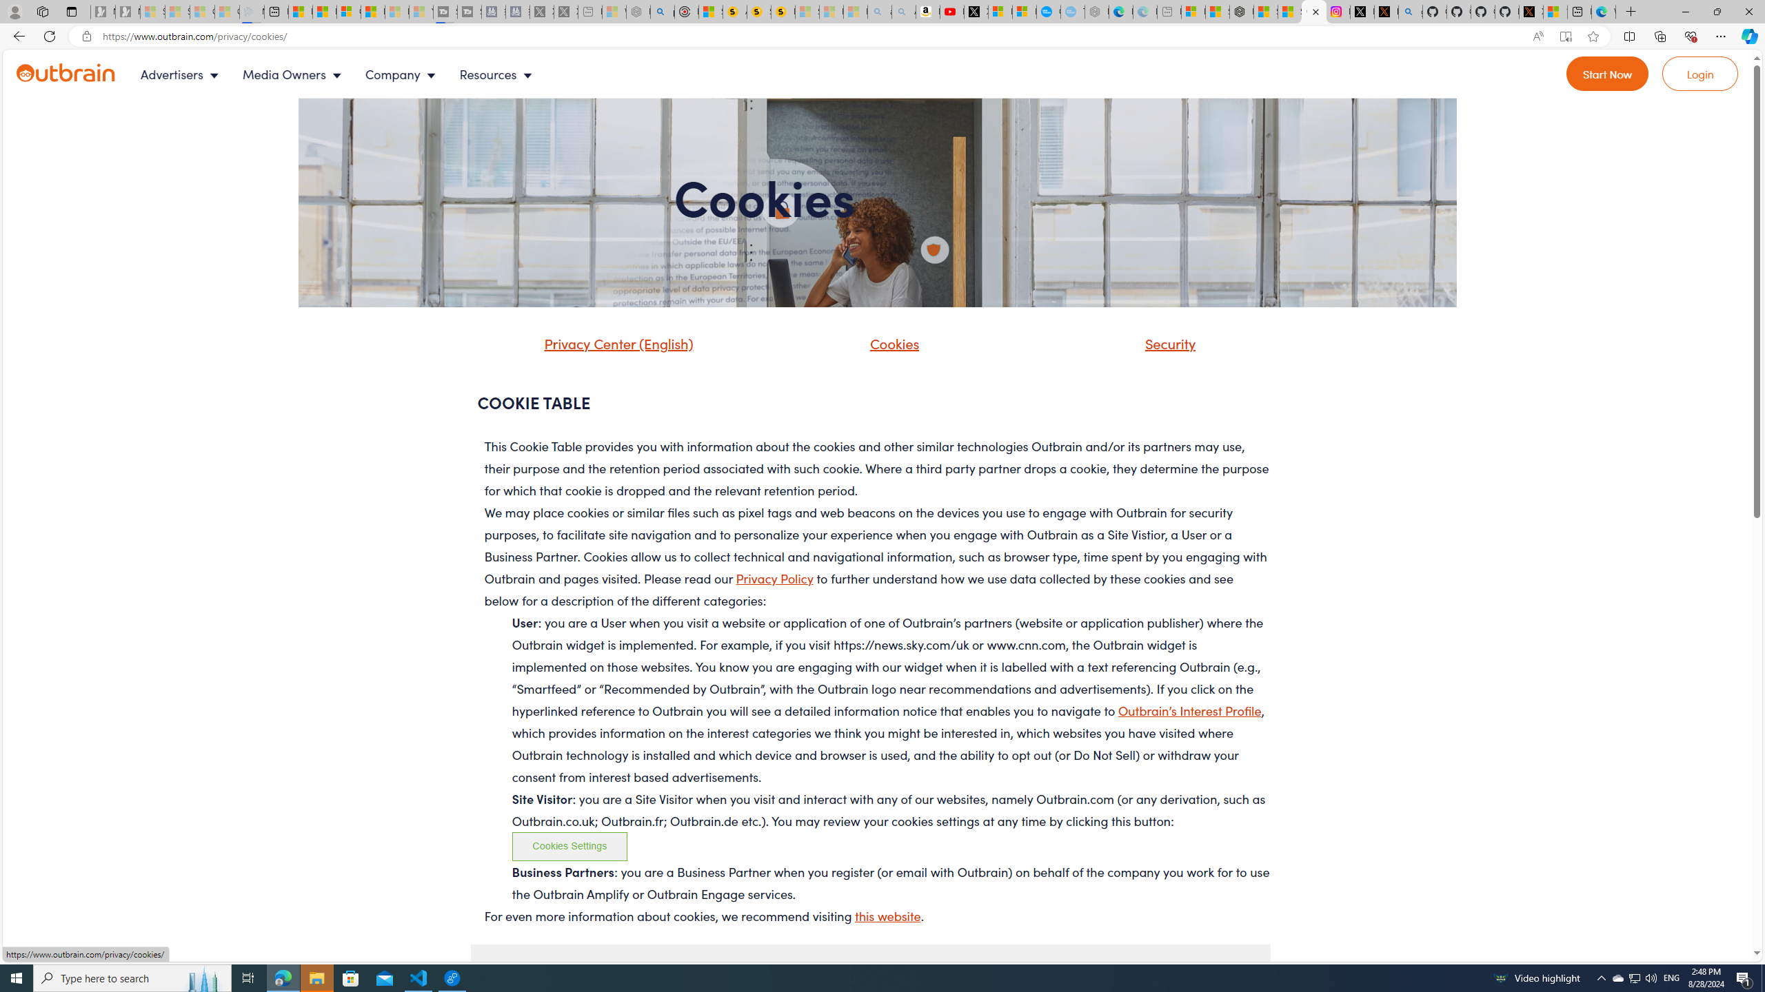 This screenshot has height=992, width=1765. What do you see at coordinates (66, 73) in the screenshot?
I see `Outbrain logo - link to homepage` at bounding box center [66, 73].